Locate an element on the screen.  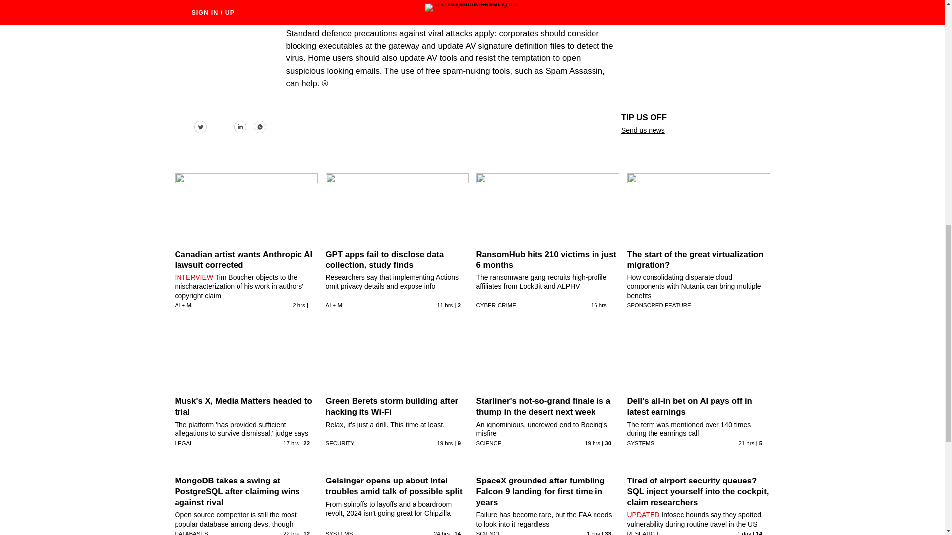
30 Aug 2024 22:30 is located at coordinates (291, 443).